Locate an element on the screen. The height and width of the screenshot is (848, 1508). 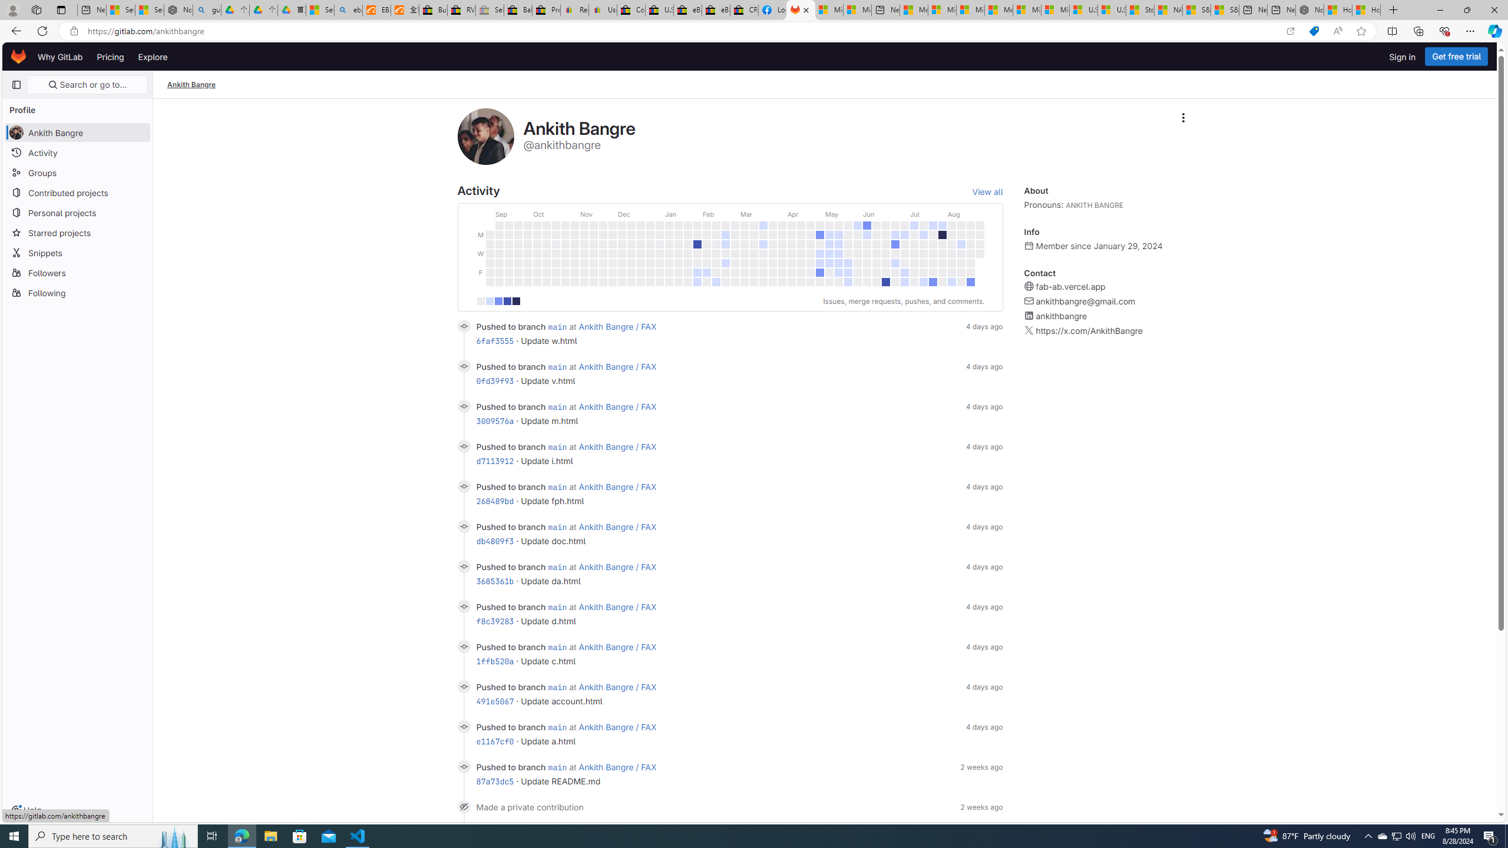
AutomationID: dropdown-toggle-btn-16 is located at coordinates (1183, 118).